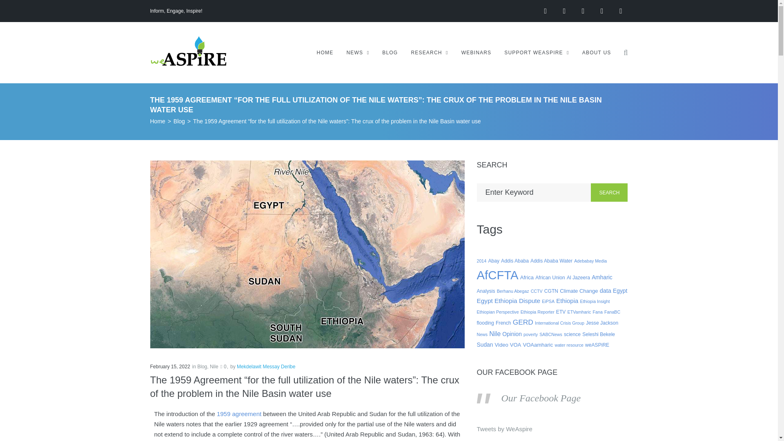 This screenshot has width=784, height=441. What do you see at coordinates (266, 367) in the screenshot?
I see `Mekdelawit Messay Deribe` at bounding box center [266, 367].